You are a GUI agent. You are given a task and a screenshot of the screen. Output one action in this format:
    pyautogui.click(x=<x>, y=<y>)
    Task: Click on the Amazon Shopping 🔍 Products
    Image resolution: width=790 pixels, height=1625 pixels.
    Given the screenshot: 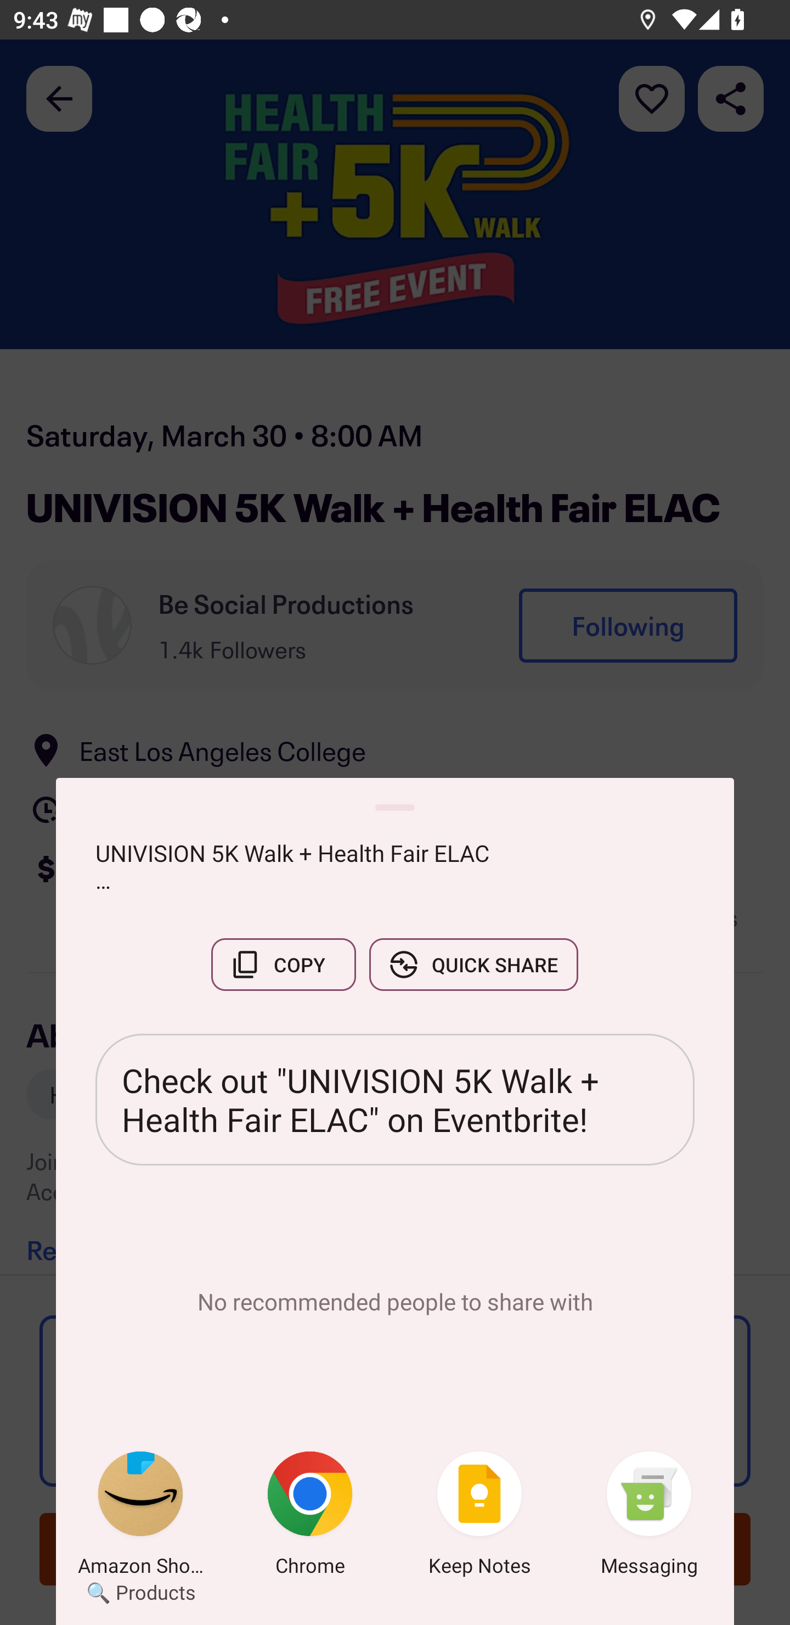 What is the action you would take?
    pyautogui.click(x=140, y=1517)
    